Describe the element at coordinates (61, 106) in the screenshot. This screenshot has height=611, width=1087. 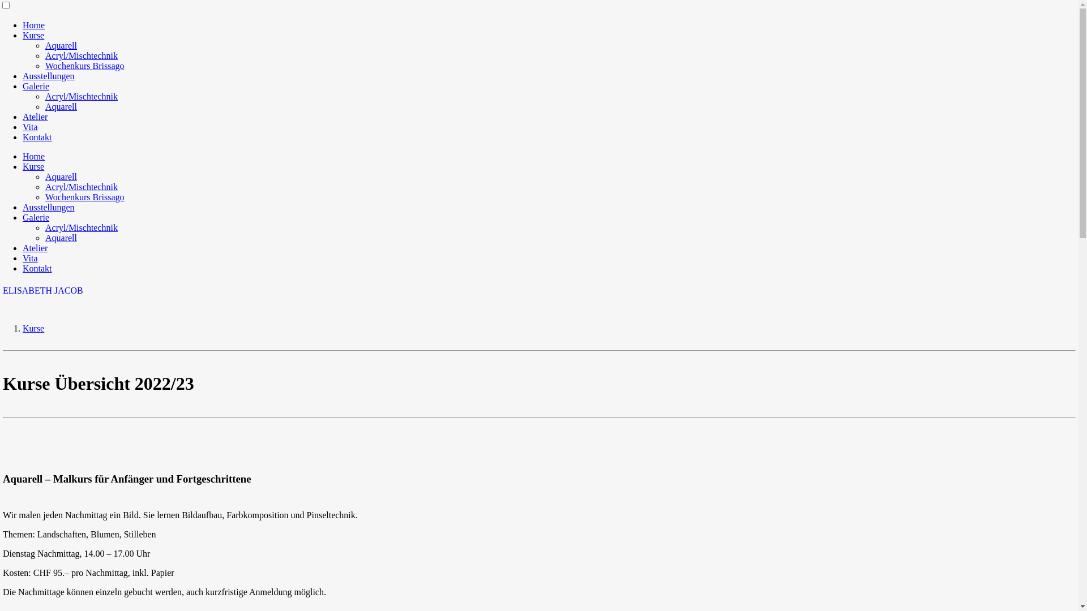
I see `Aquarell` at that location.